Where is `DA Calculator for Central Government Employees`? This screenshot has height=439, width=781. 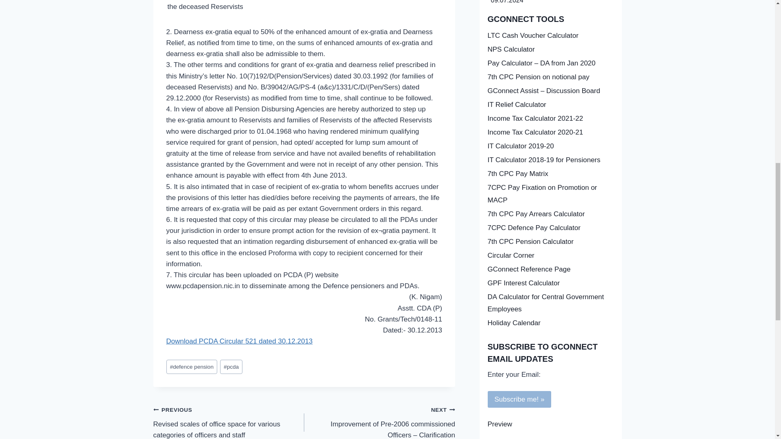 DA Calculator for Central Government Employees is located at coordinates (550, 303).